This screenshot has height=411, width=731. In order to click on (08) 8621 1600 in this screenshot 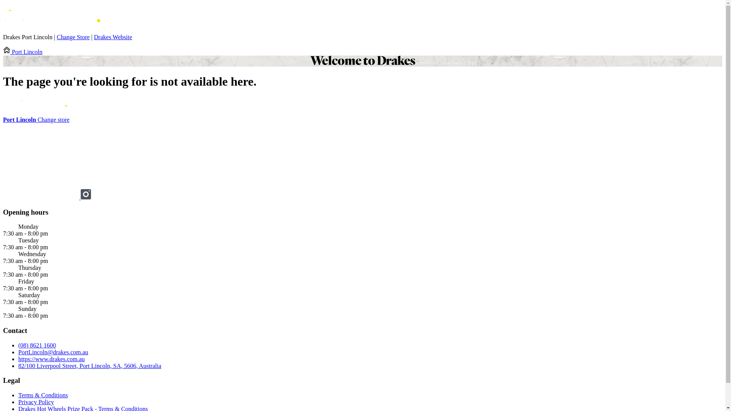, I will do `click(37, 346)`.